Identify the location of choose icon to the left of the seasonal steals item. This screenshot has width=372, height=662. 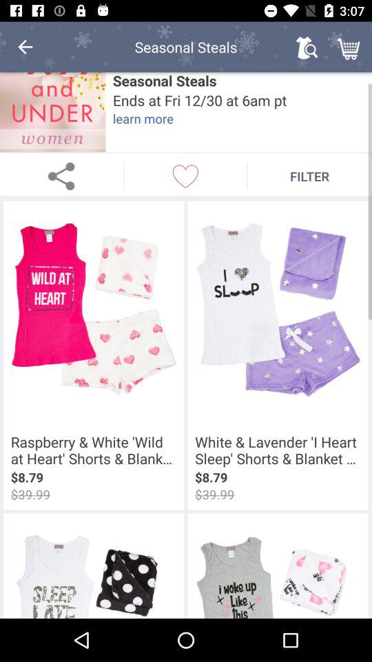
(25, 47).